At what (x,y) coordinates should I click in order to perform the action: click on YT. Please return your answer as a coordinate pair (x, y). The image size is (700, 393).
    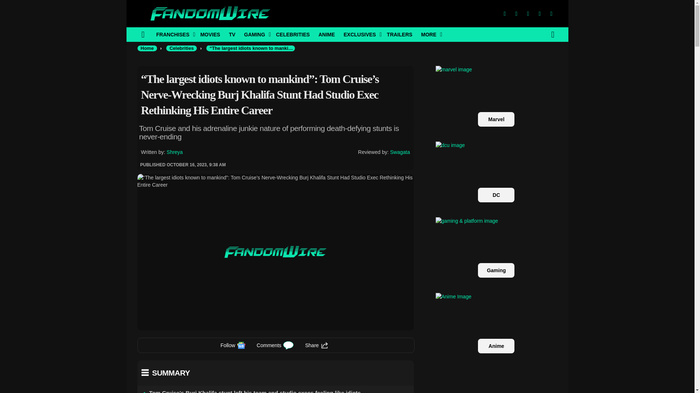
    Looking at the image, I should click on (551, 14).